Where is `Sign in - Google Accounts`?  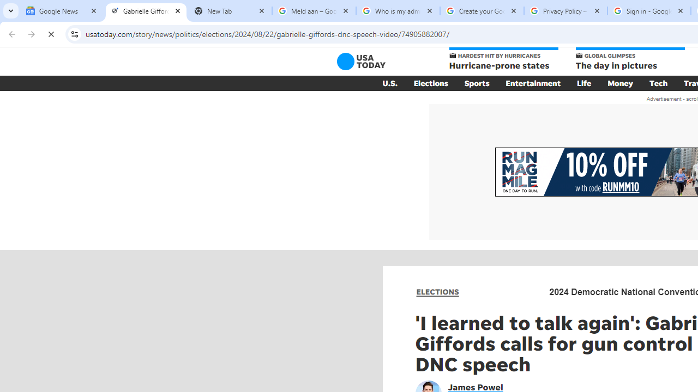 Sign in - Google Accounts is located at coordinates (649, 11).